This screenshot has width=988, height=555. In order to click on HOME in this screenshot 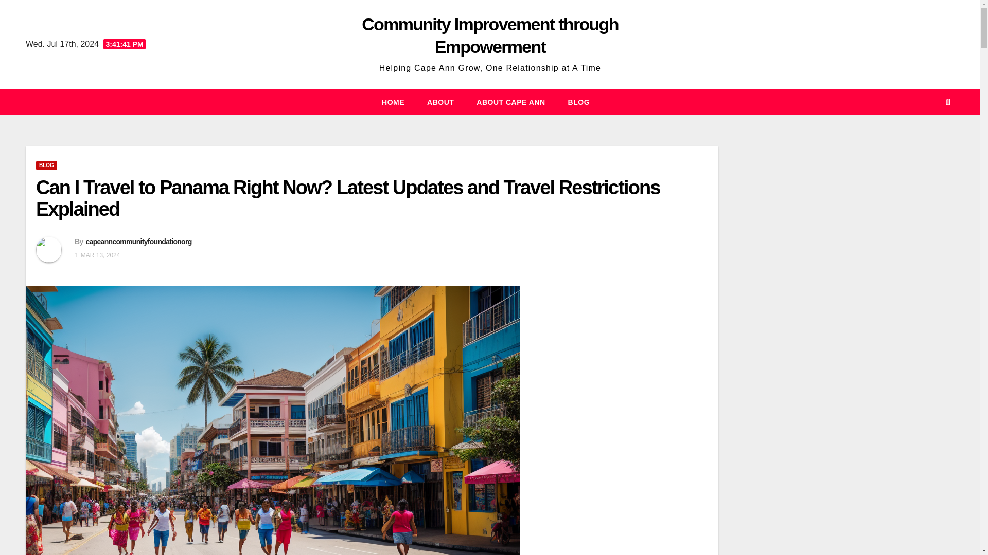, I will do `click(393, 102)`.